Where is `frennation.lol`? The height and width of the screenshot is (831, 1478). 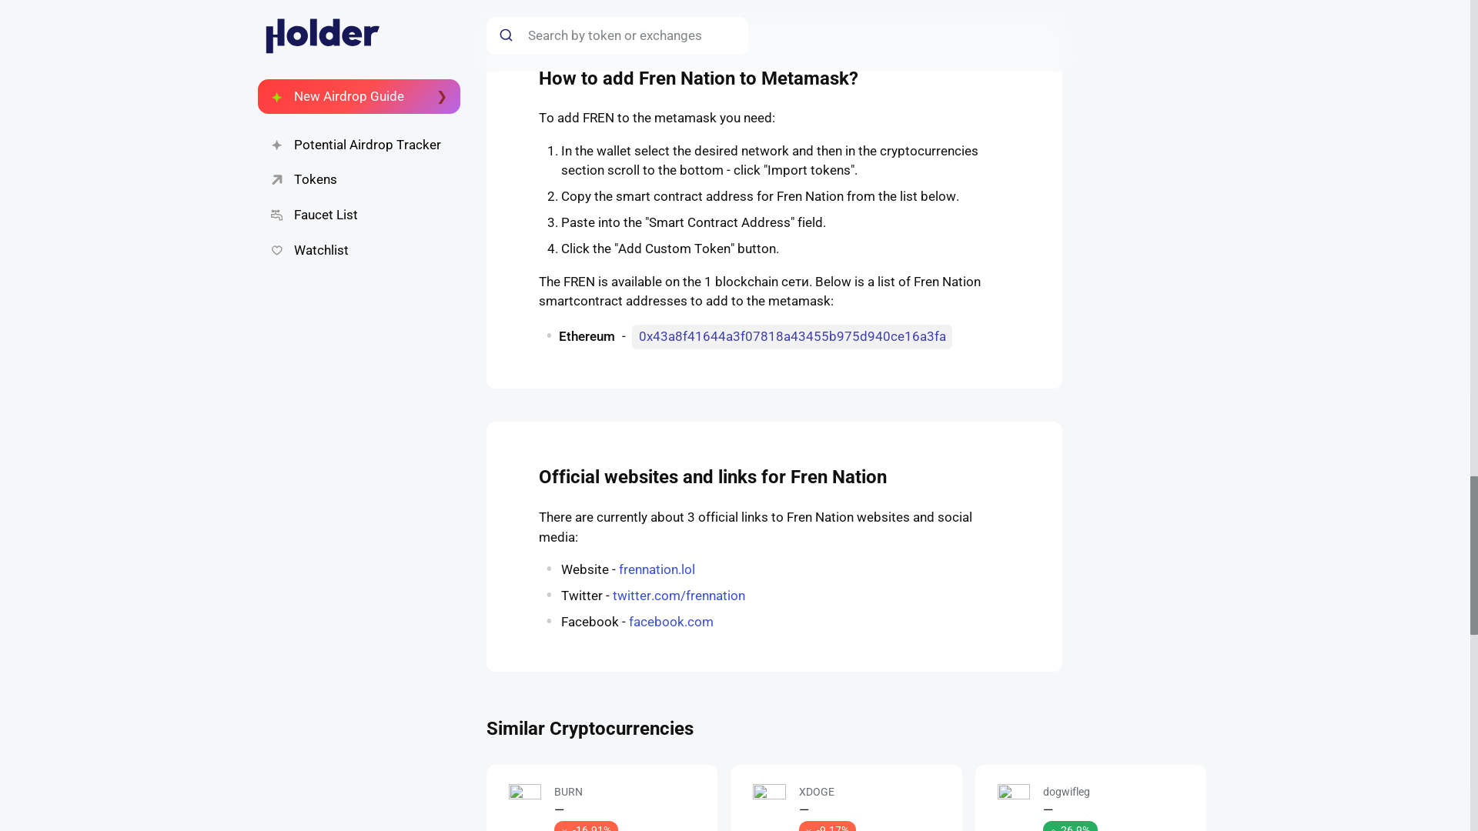
frennation.lol is located at coordinates (657, 569).